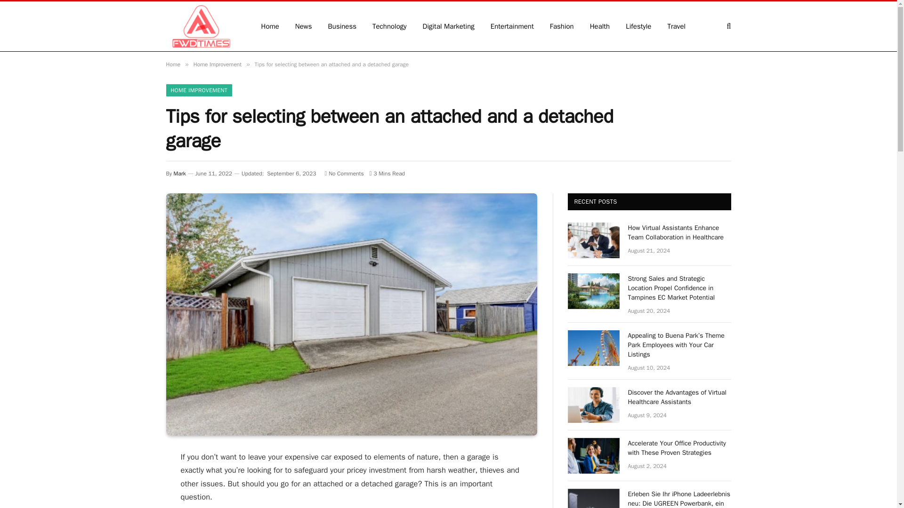 Image resolution: width=904 pixels, height=508 pixels. Describe the element at coordinates (680, 397) in the screenshot. I see `Discover the Advantages of Virtual Healthcare Assistants` at that location.